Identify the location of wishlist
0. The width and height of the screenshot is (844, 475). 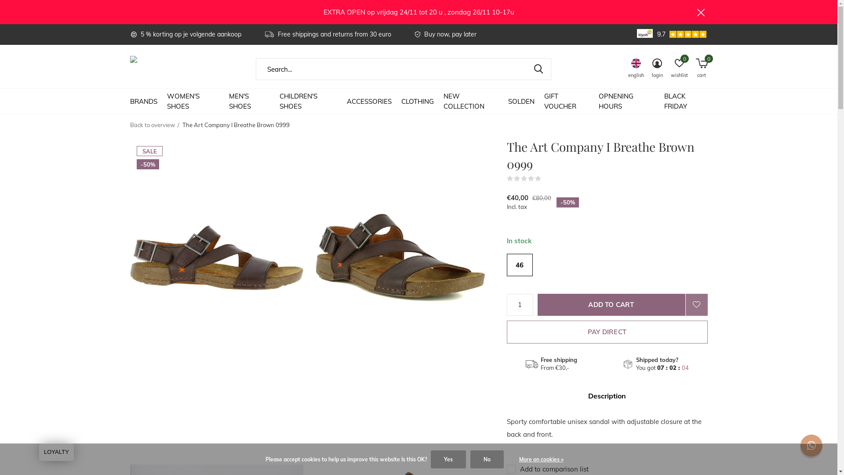
(680, 69).